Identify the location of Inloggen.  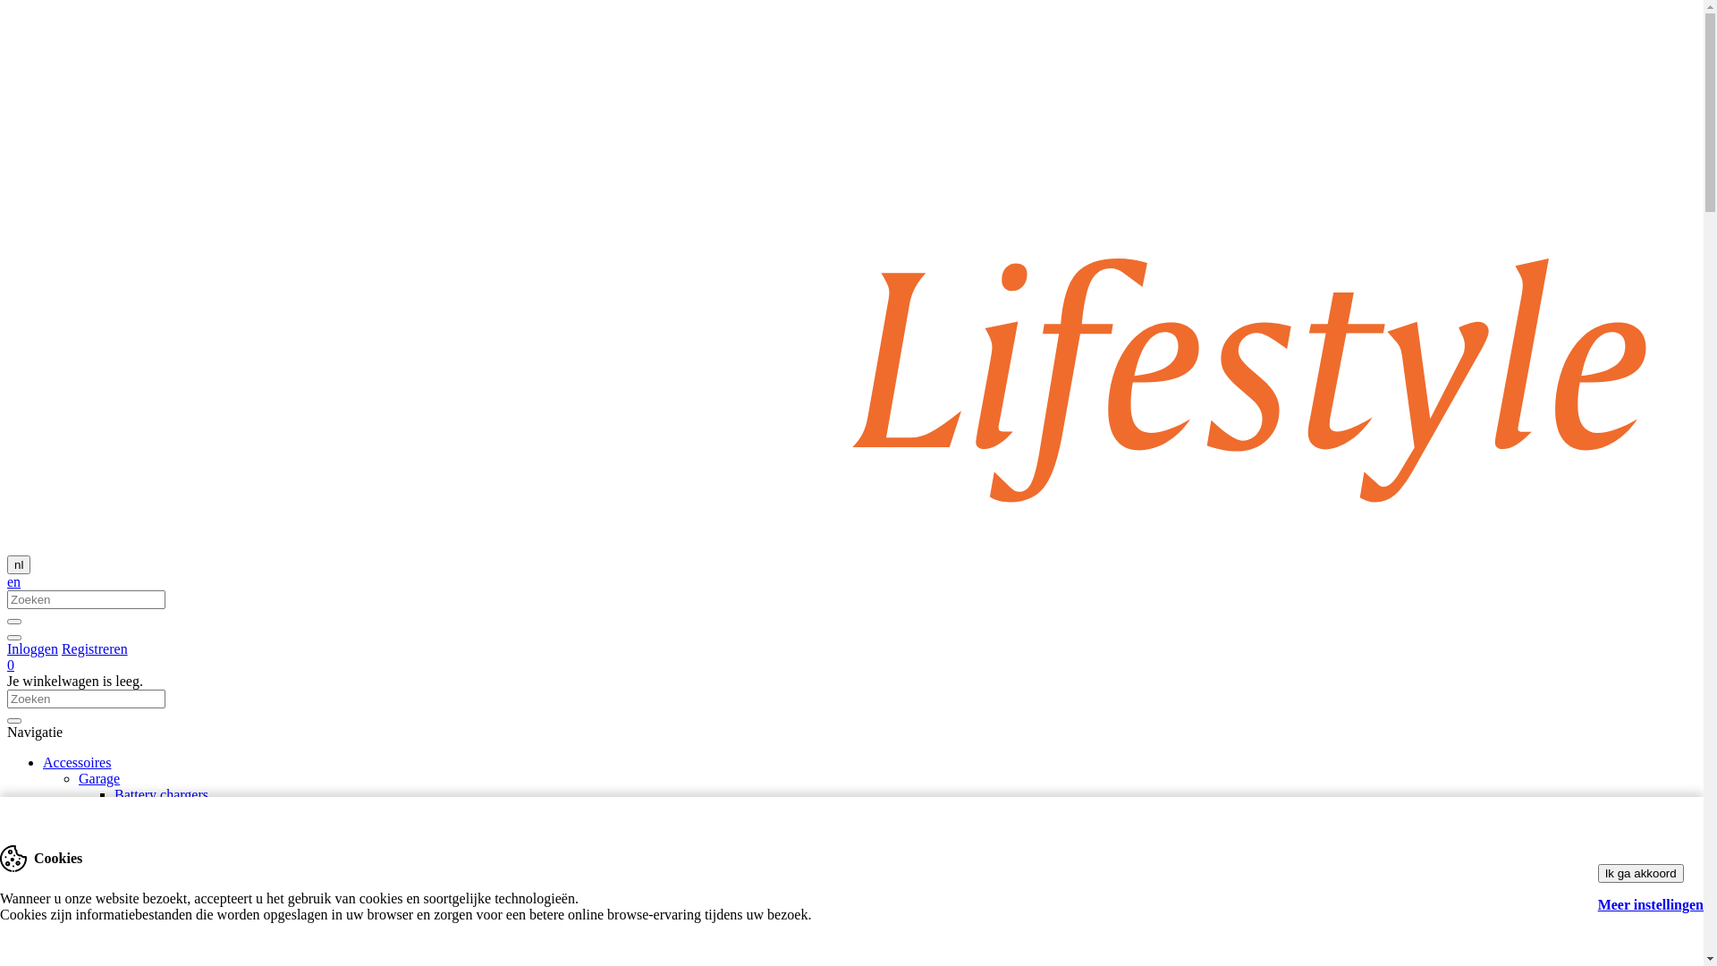
(32, 649).